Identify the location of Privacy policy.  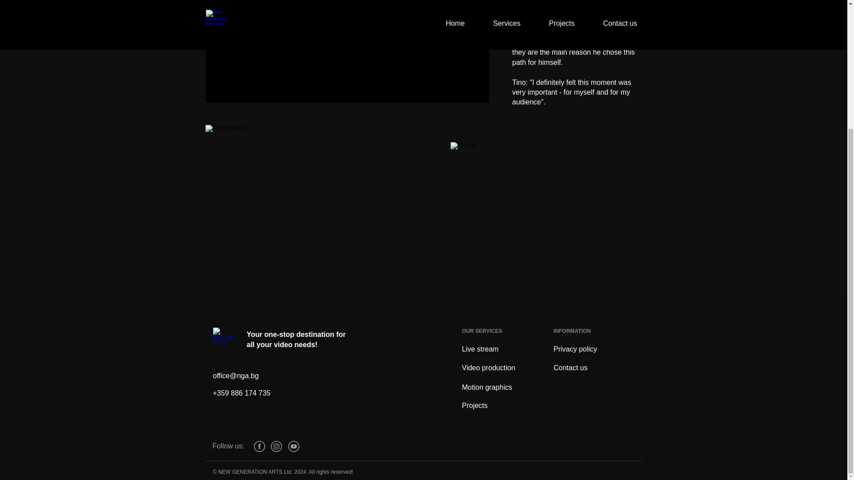
(575, 348).